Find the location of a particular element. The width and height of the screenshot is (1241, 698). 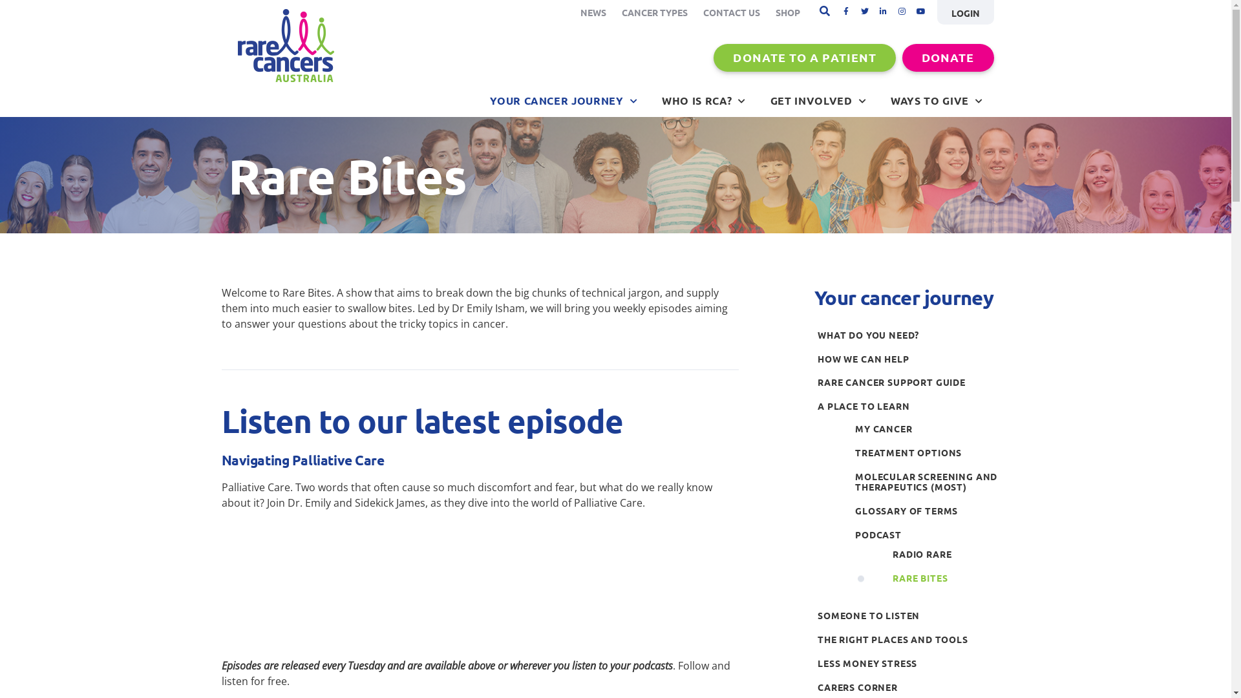

DONATE is located at coordinates (948, 58).